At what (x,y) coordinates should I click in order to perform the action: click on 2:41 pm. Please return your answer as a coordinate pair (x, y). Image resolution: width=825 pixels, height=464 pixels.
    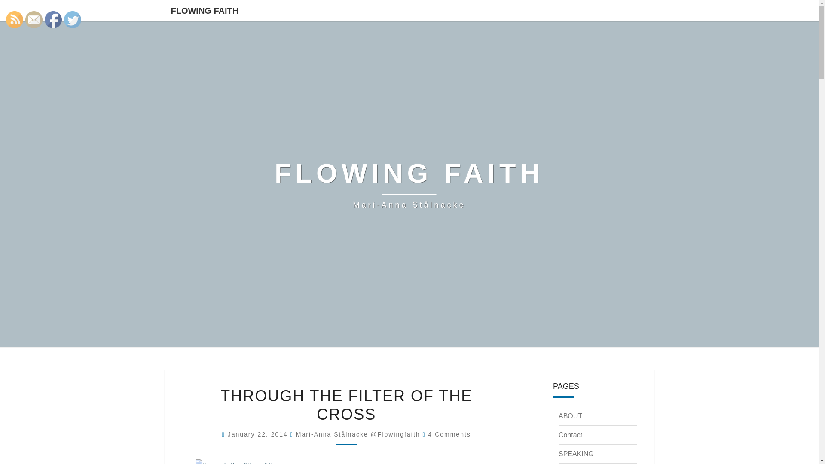
    Looking at the image, I should click on (259, 434).